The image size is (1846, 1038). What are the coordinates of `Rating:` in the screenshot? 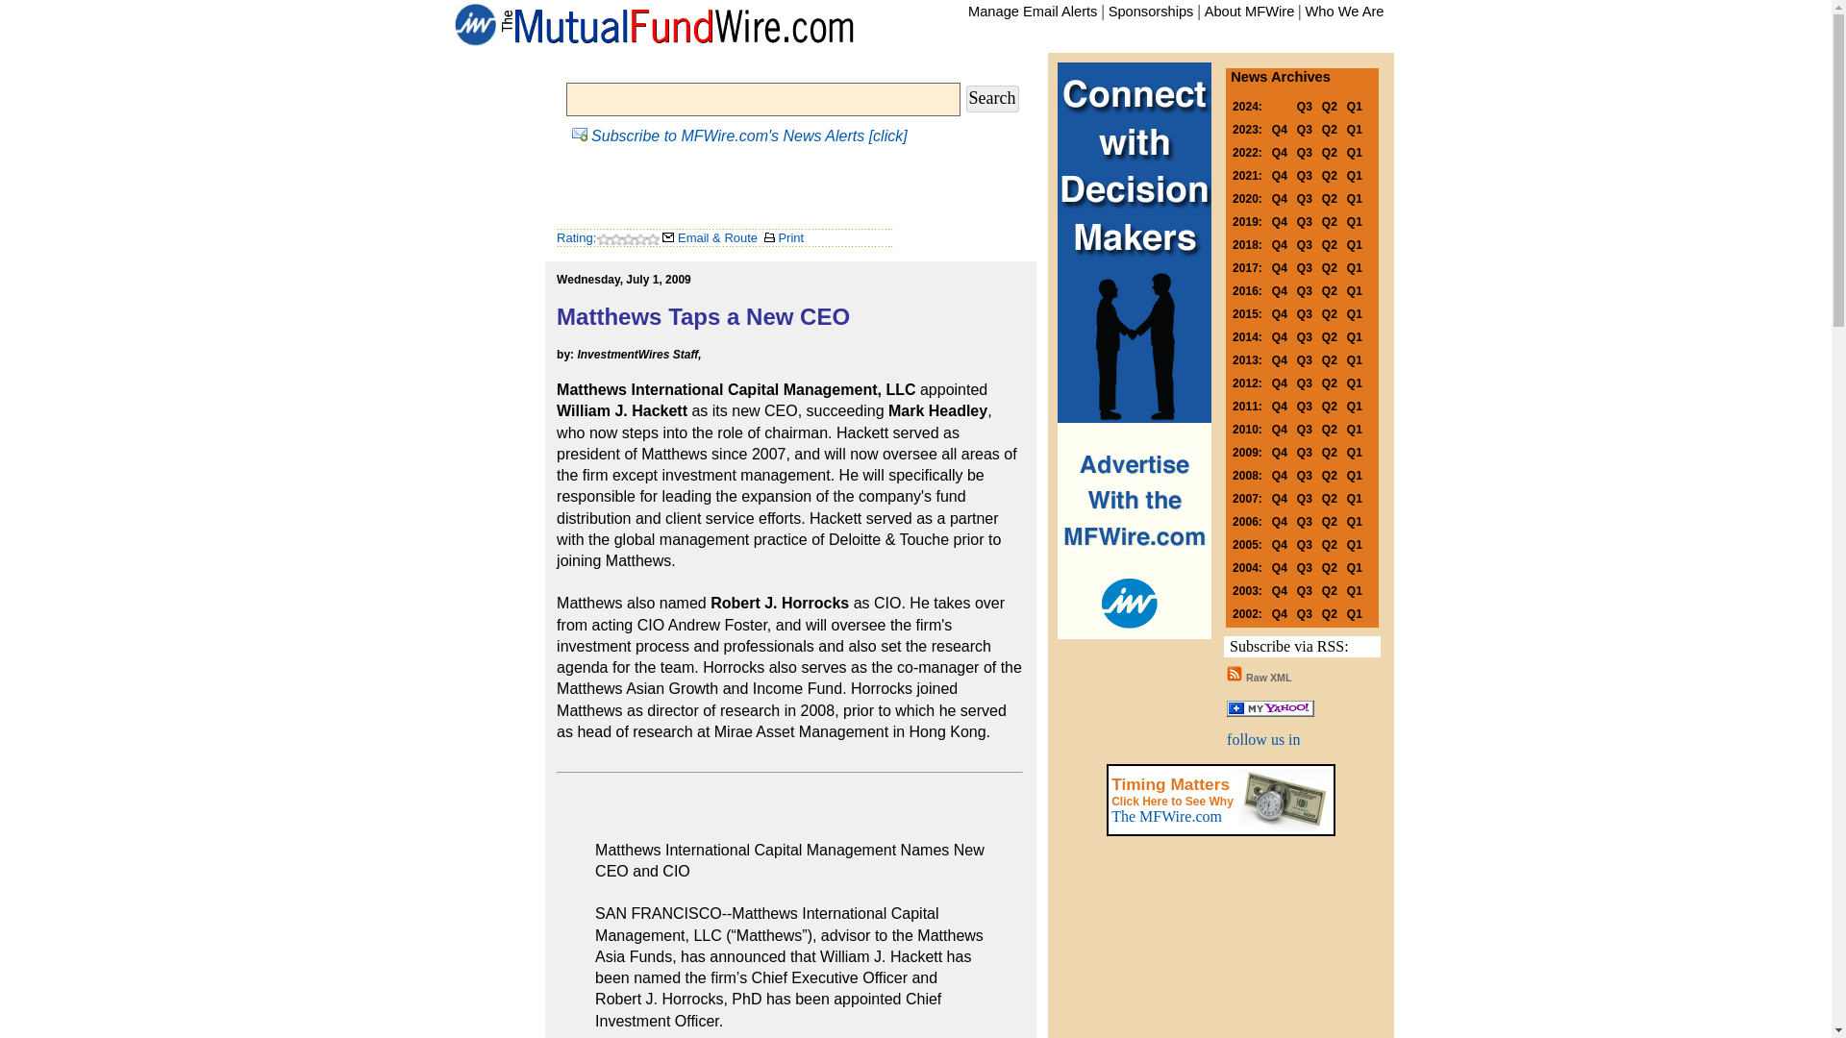 It's located at (577, 237).